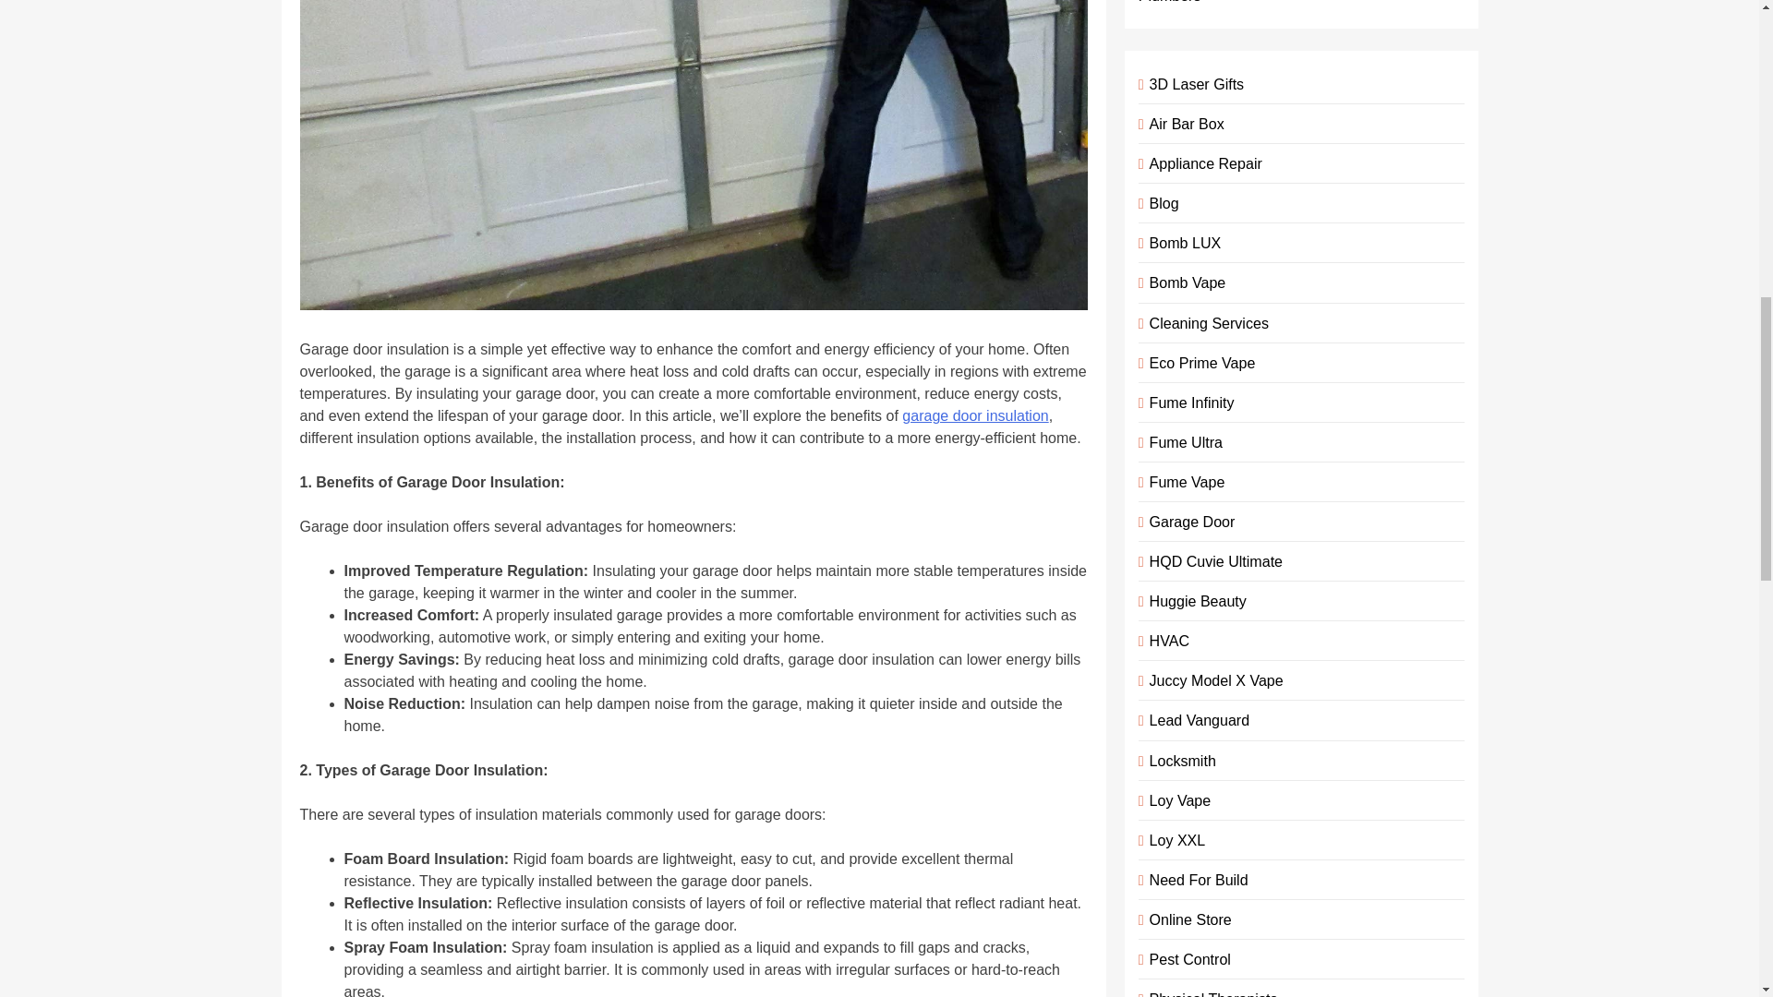 The width and height of the screenshot is (1773, 997). What do you see at coordinates (1202, 162) in the screenshot?
I see `Appliance Repair` at bounding box center [1202, 162].